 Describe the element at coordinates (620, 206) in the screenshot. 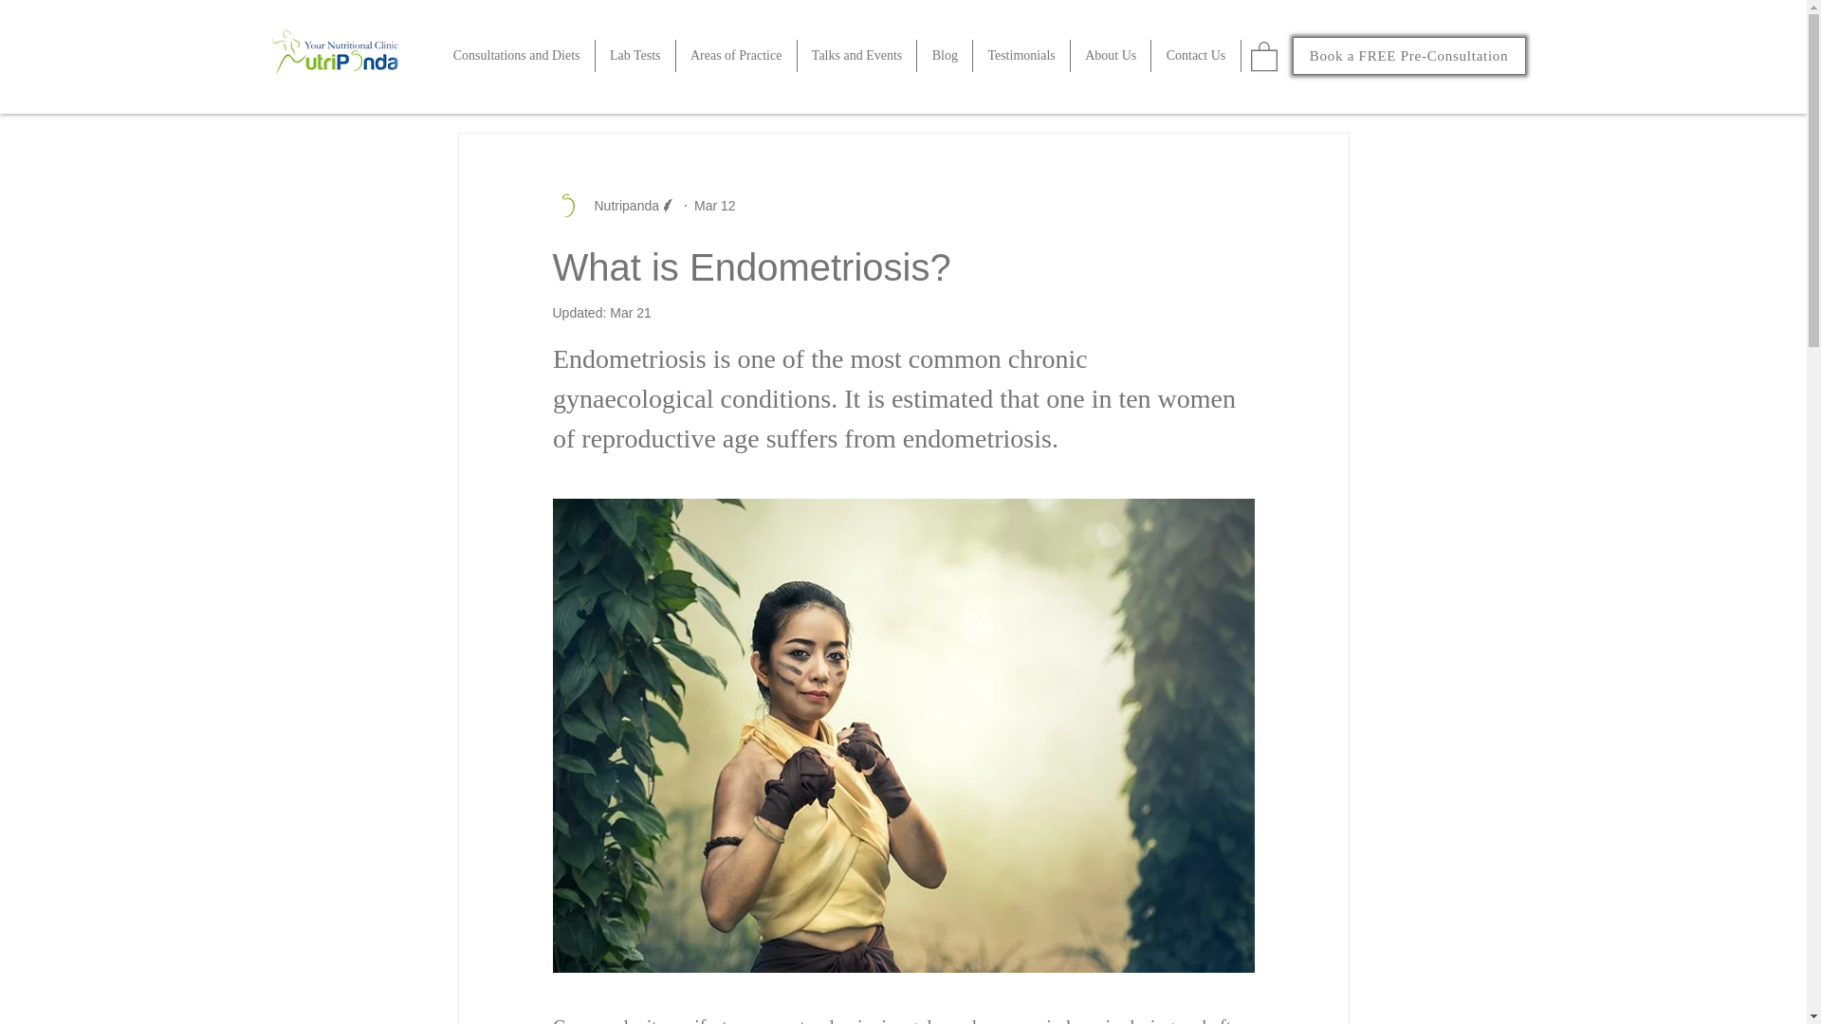

I see `Nutripanda` at that location.